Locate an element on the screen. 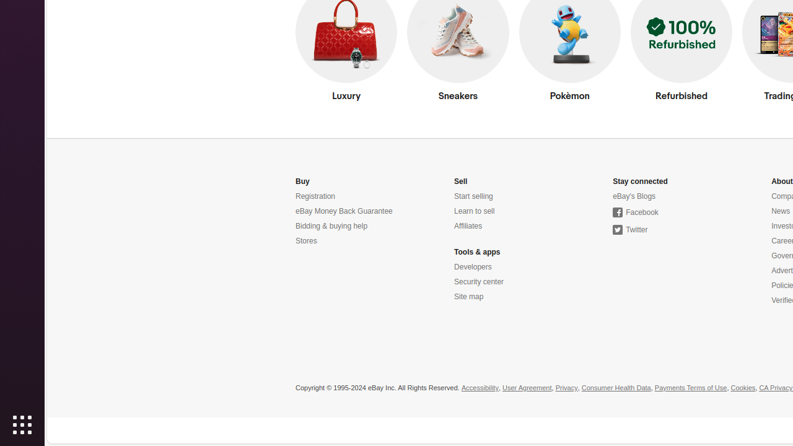 Image resolution: width=793 pixels, height=446 pixels. Accessibility is located at coordinates (480, 388).